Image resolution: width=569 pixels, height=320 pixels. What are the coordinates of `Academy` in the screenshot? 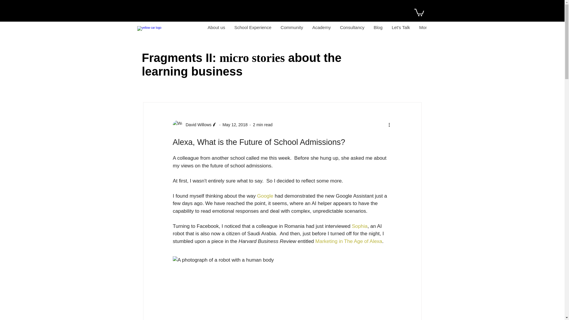 It's located at (322, 30).